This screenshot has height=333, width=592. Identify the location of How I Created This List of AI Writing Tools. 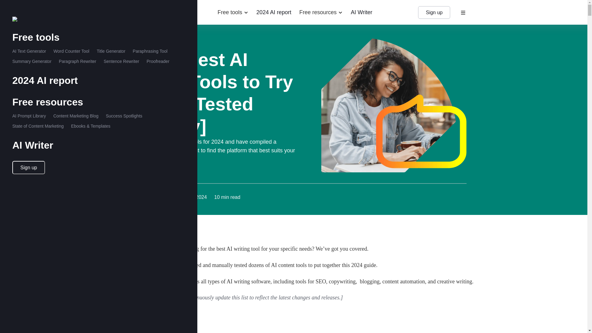
(143, 256).